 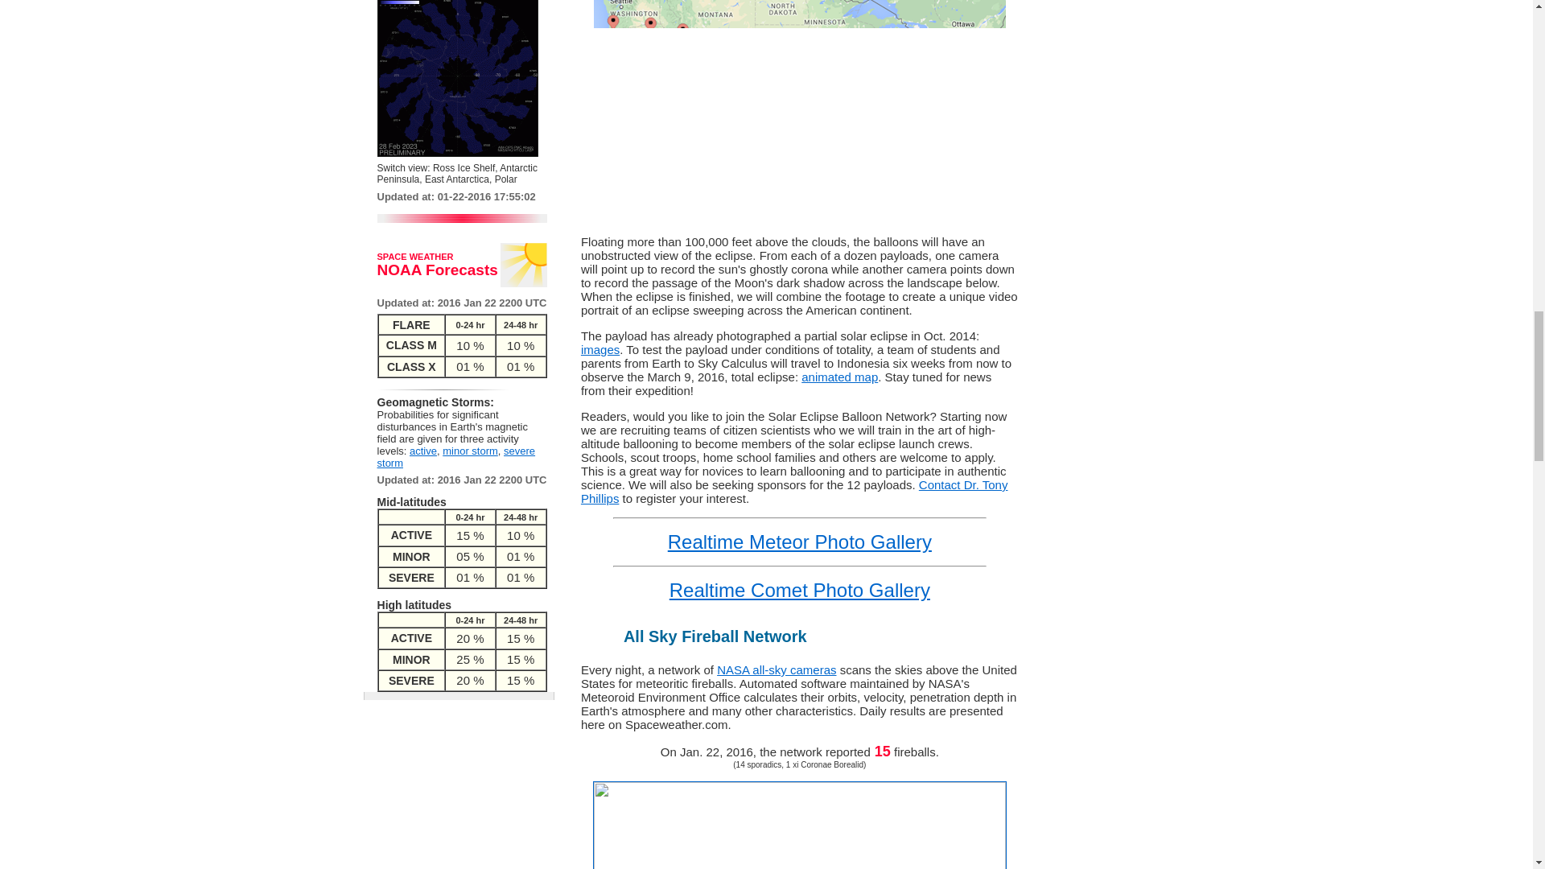 What do you see at coordinates (463, 167) in the screenshot?
I see `Ross Ice Shelf` at bounding box center [463, 167].